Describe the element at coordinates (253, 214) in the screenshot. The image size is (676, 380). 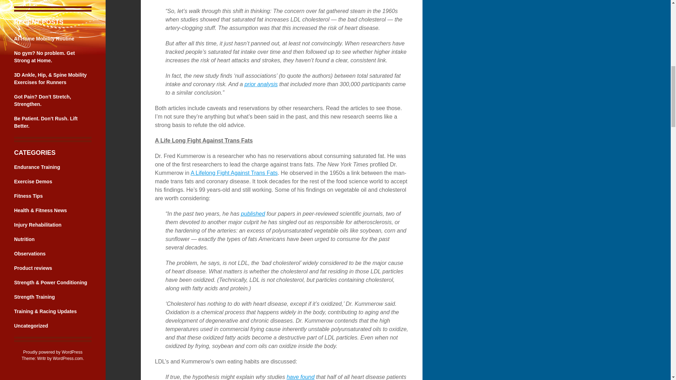
I see `published` at that location.